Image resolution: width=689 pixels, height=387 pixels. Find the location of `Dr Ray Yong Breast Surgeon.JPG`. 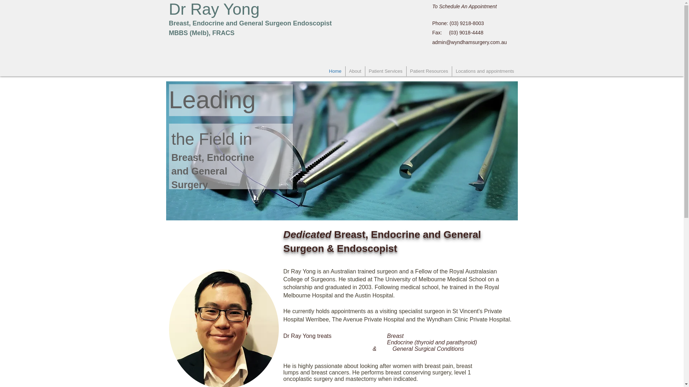

Dr Ray Yong Breast Surgeon.JPG is located at coordinates (223, 328).